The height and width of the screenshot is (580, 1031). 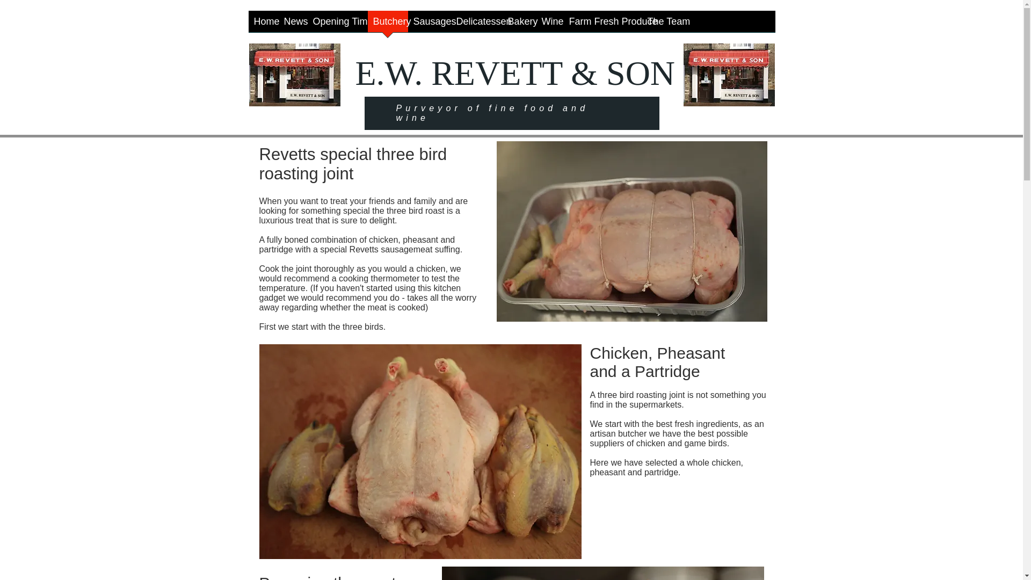 I want to click on Sausages, so click(x=430, y=25).